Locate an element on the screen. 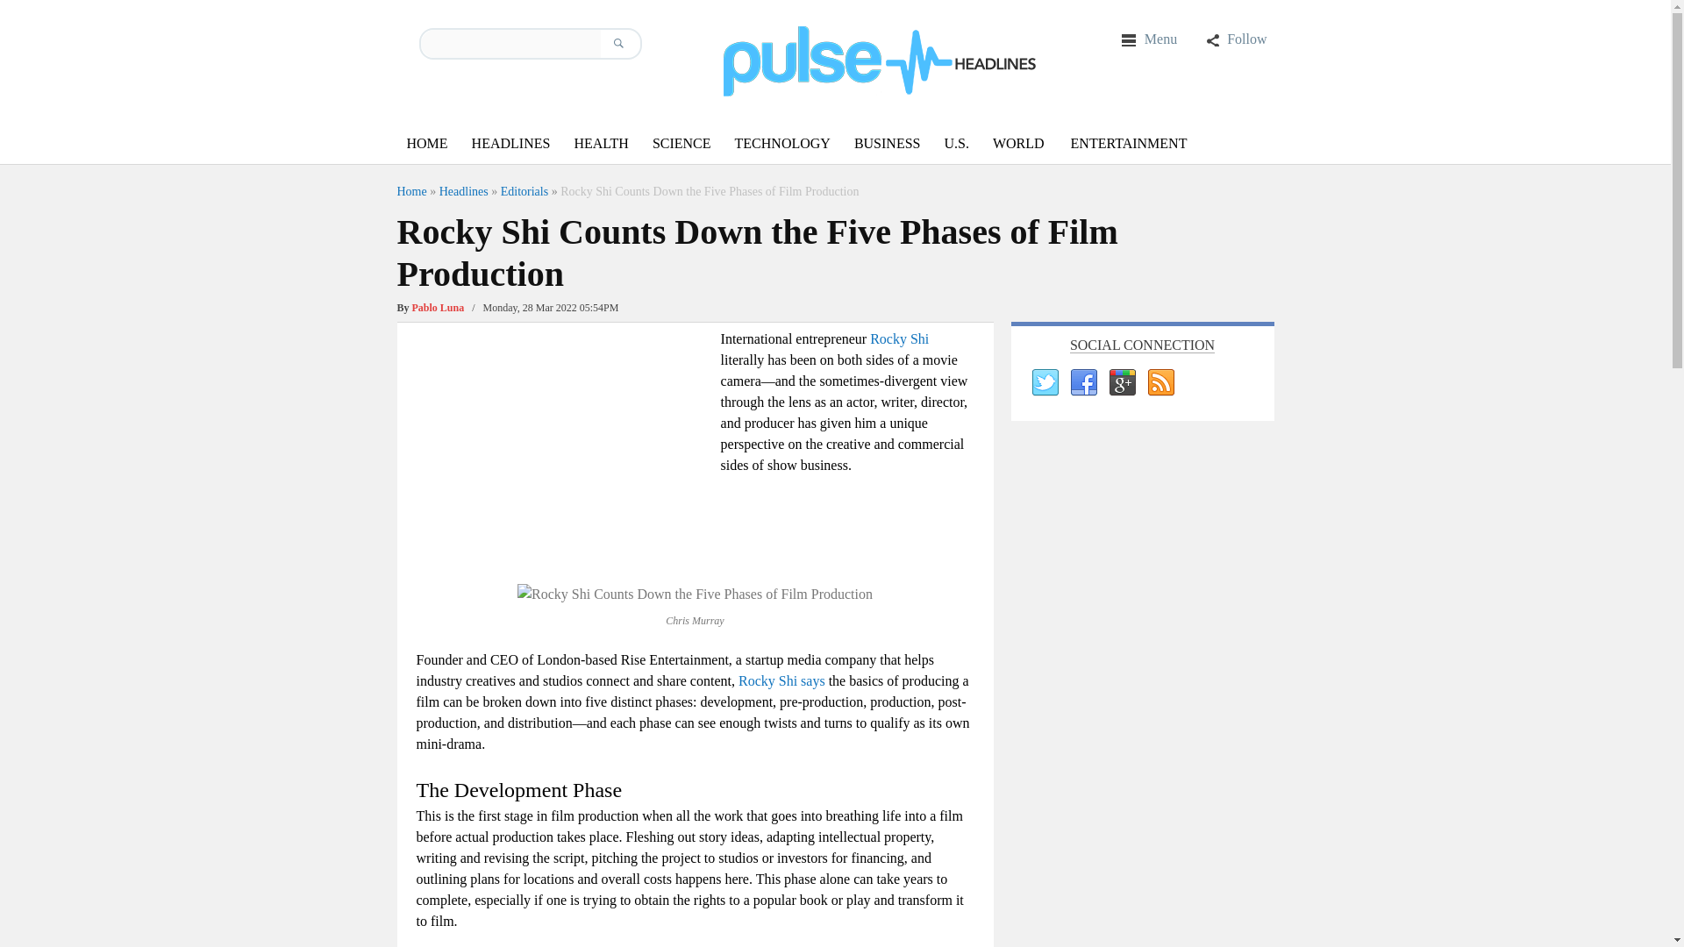 The height and width of the screenshot is (947, 1684). U.S. is located at coordinates (955, 144).